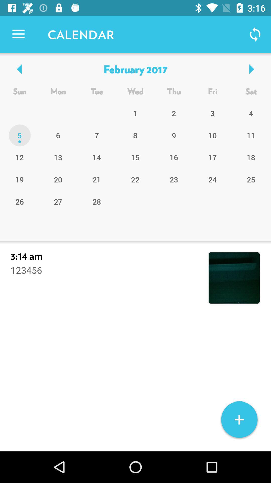 This screenshot has width=271, height=483. Describe the element at coordinates (135, 69) in the screenshot. I see `choose the item above sun` at that location.